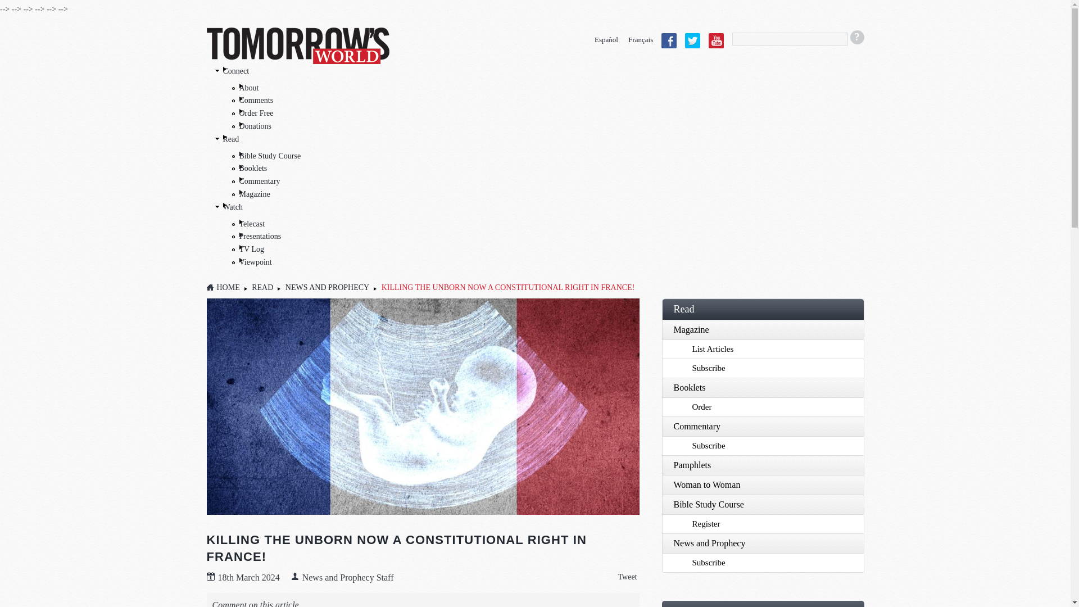 This screenshot has width=1079, height=607. Describe the element at coordinates (255, 262) in the screenshot. I see `Viewpoint` at that location.